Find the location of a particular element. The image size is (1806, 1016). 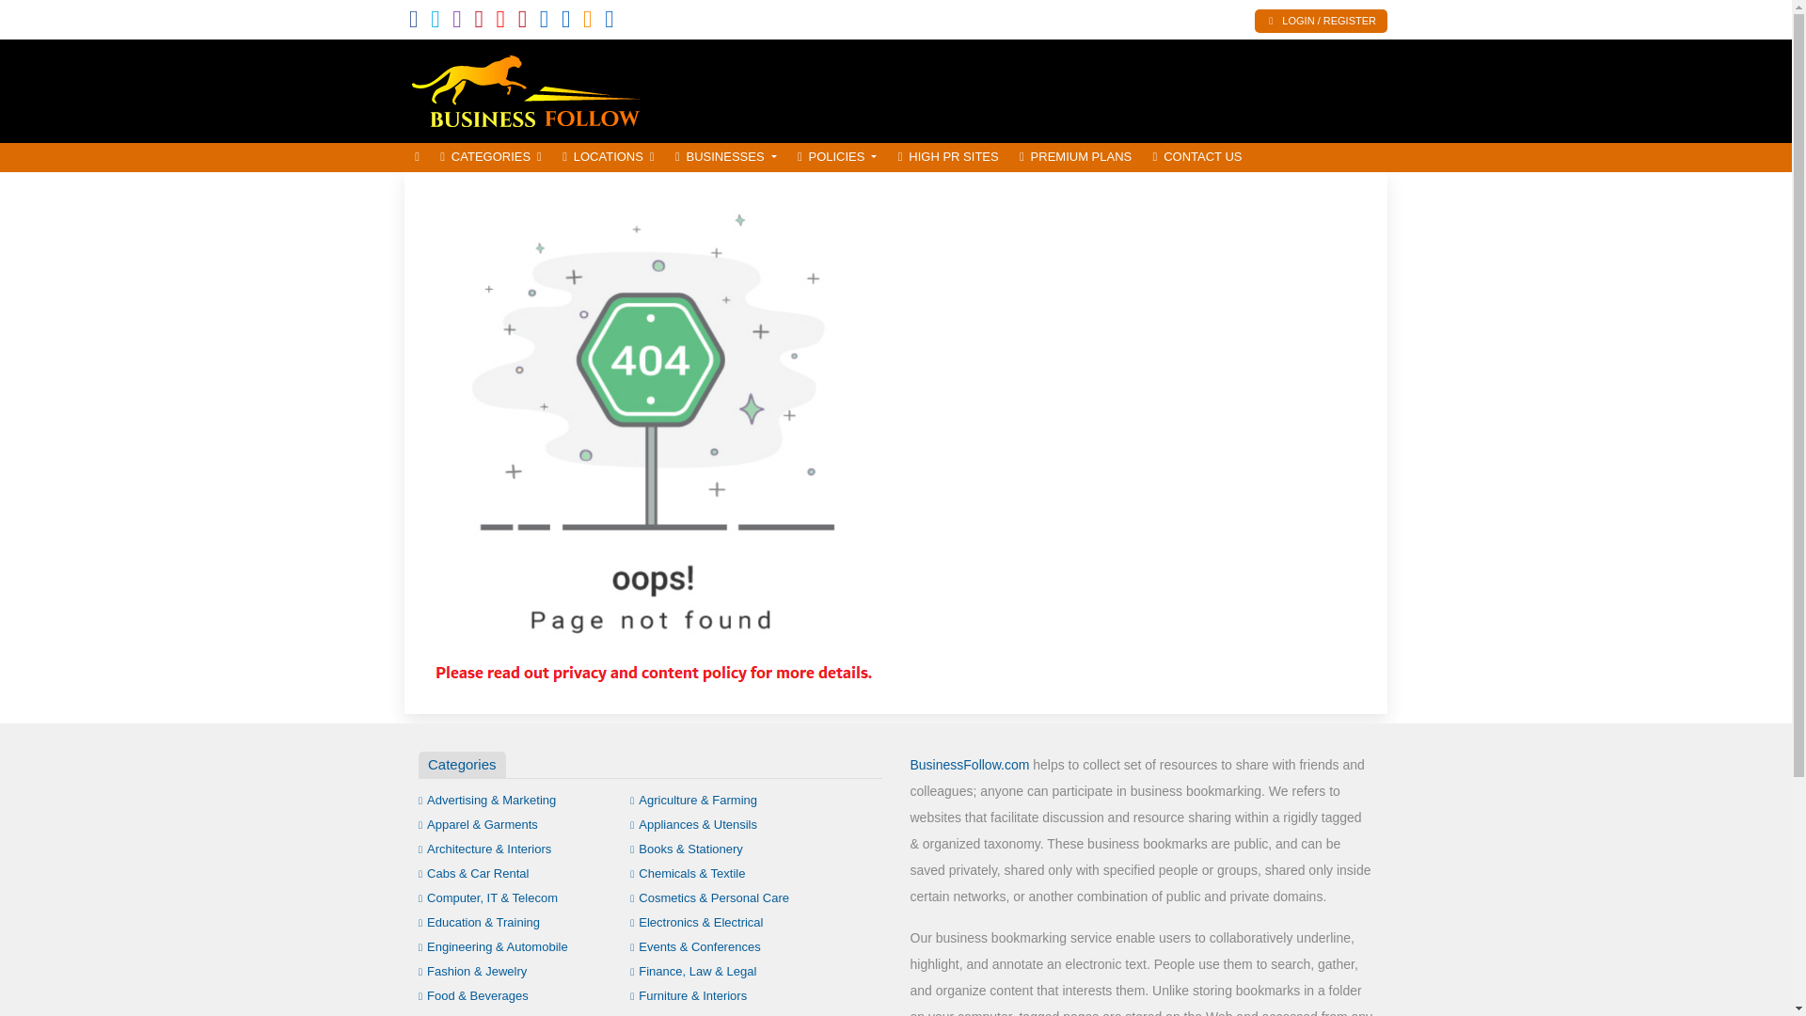

CATEGORIES is located at coordinates (491, 157).